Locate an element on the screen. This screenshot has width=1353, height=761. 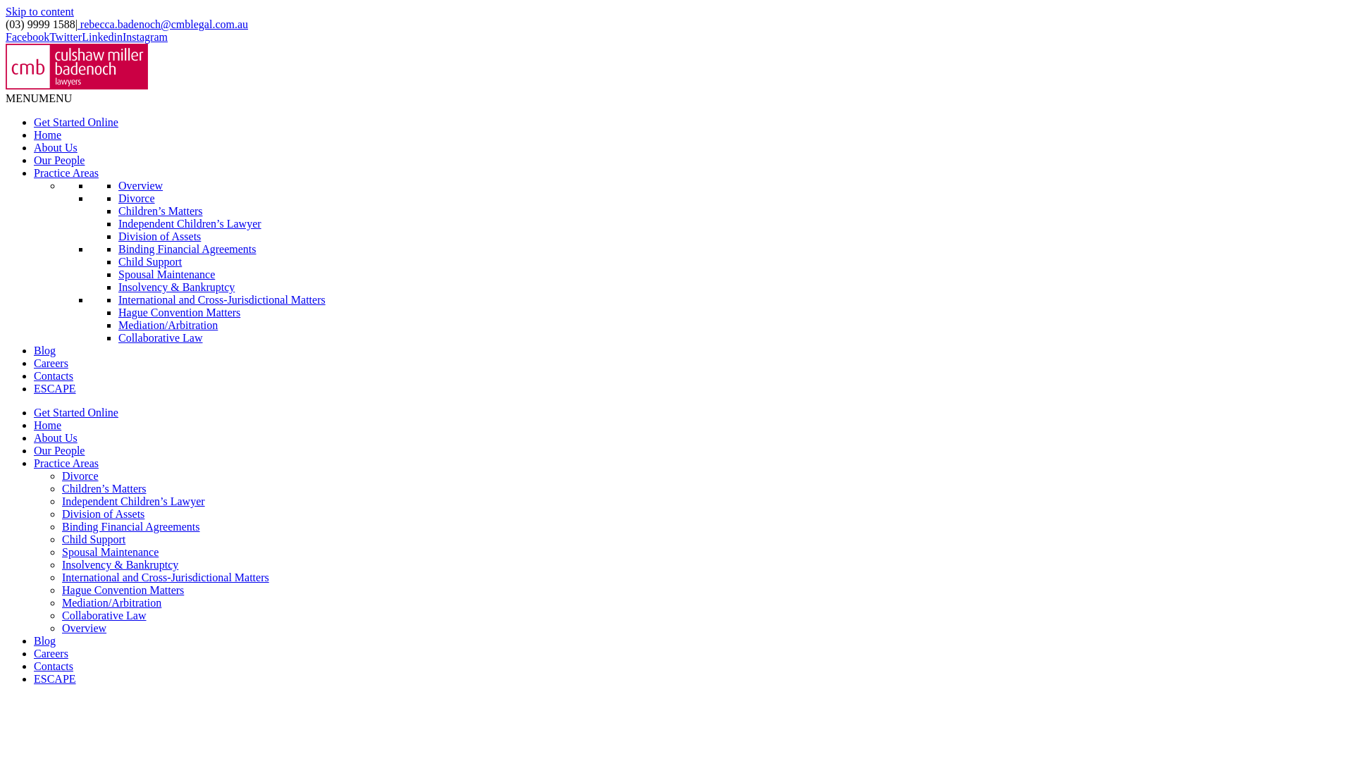
Skip to content is located at coordinates (39, 11).